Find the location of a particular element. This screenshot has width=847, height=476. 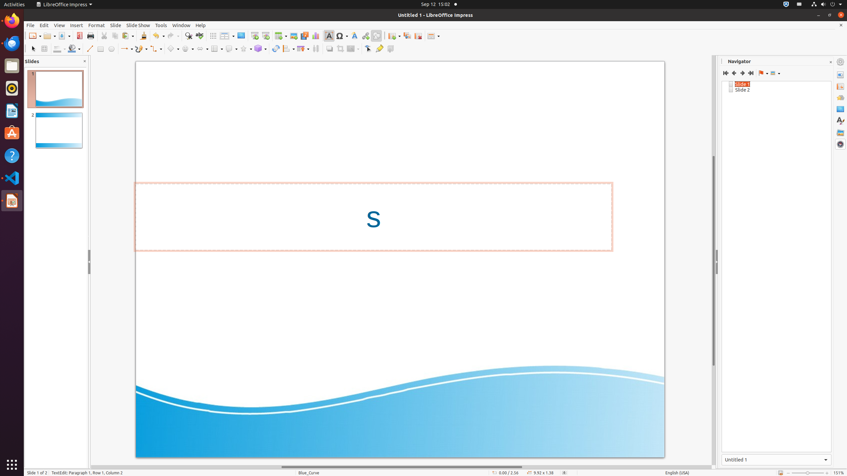

Copy is located at coordinates (115, 36).